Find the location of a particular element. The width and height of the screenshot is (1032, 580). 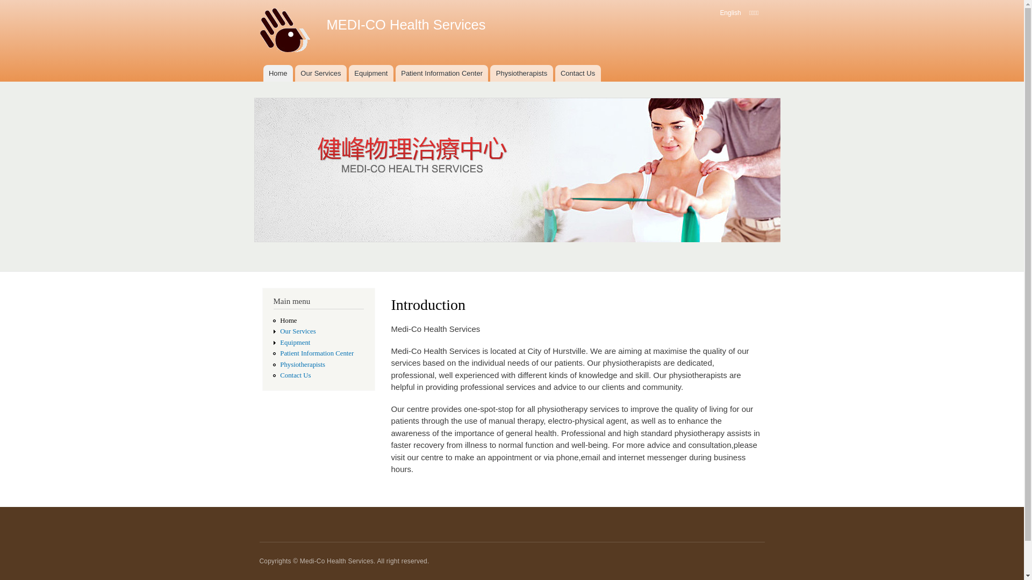

Skip to main content is located at coordinates (489, 1).